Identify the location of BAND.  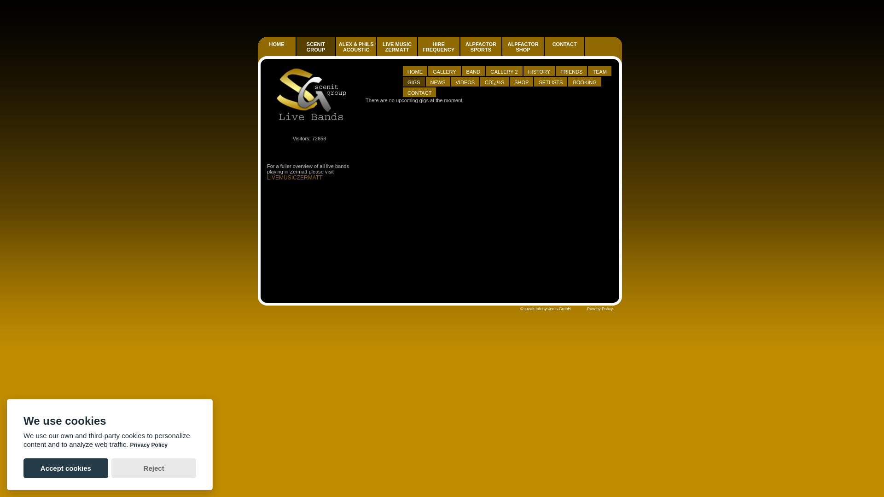
(473, 71).